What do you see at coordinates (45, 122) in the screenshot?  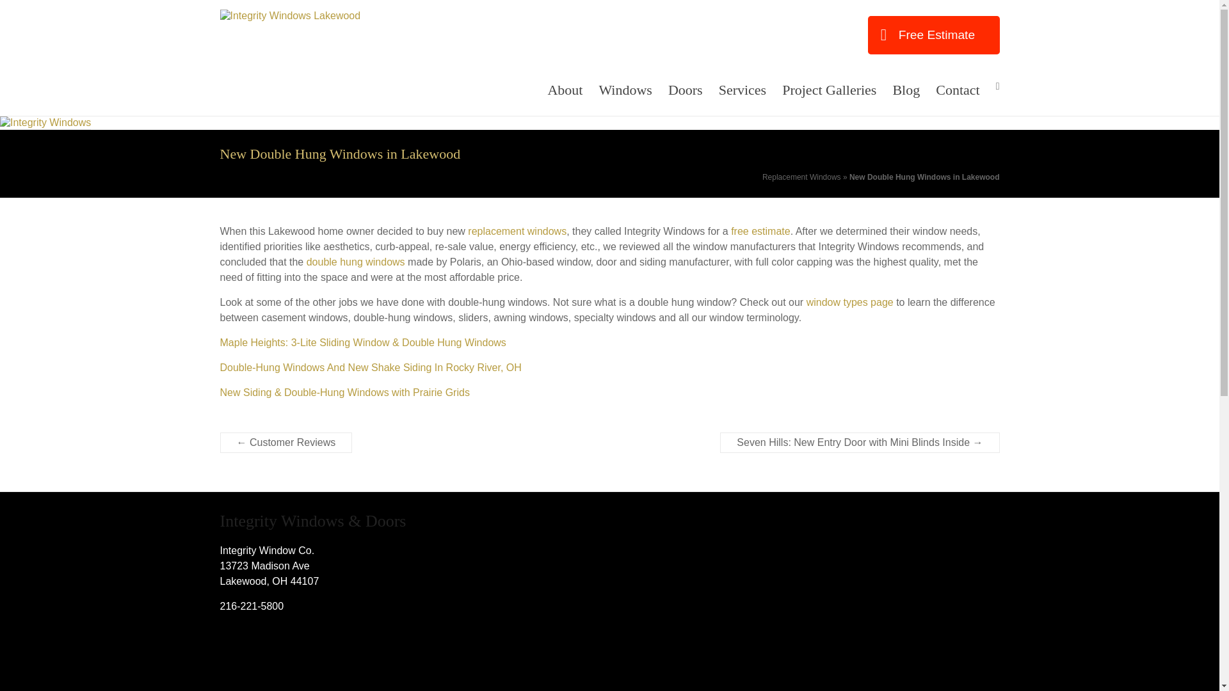 I see `Integrity Windows` at bounding box center [45, 122].